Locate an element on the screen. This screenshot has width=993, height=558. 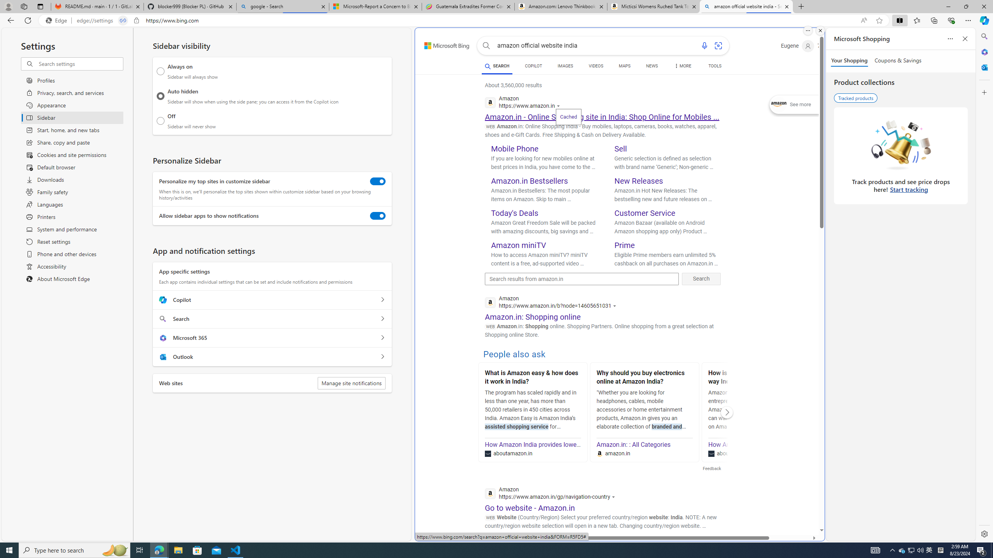
Favorites is located at coordinates (917, 20).